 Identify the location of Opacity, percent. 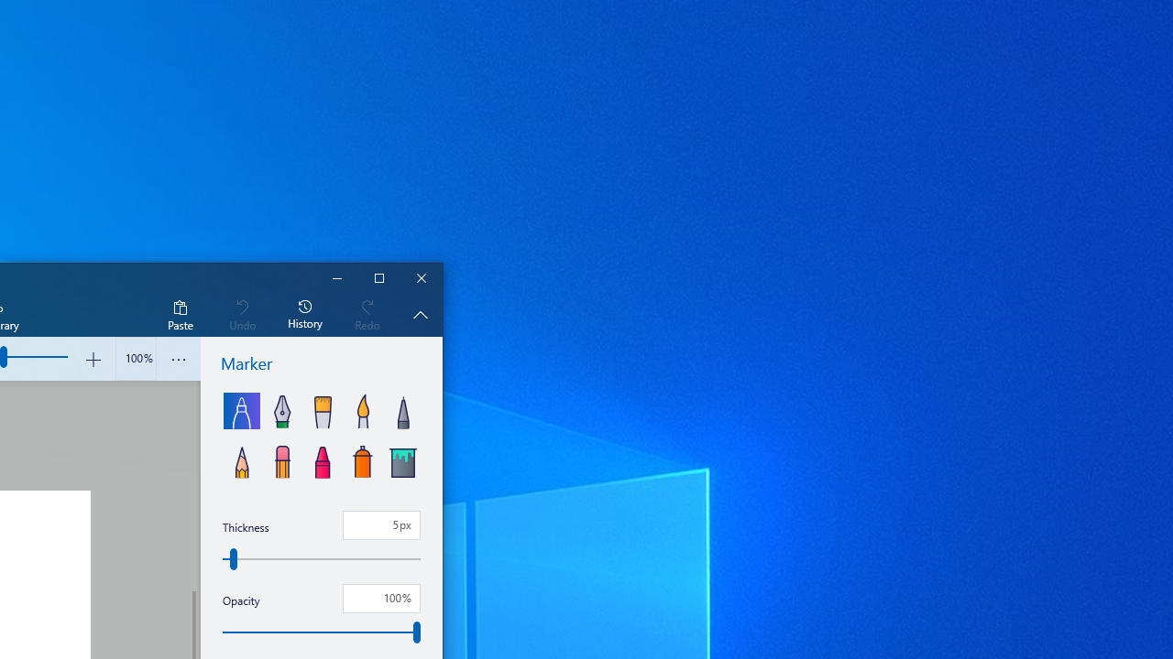
(381, 599).